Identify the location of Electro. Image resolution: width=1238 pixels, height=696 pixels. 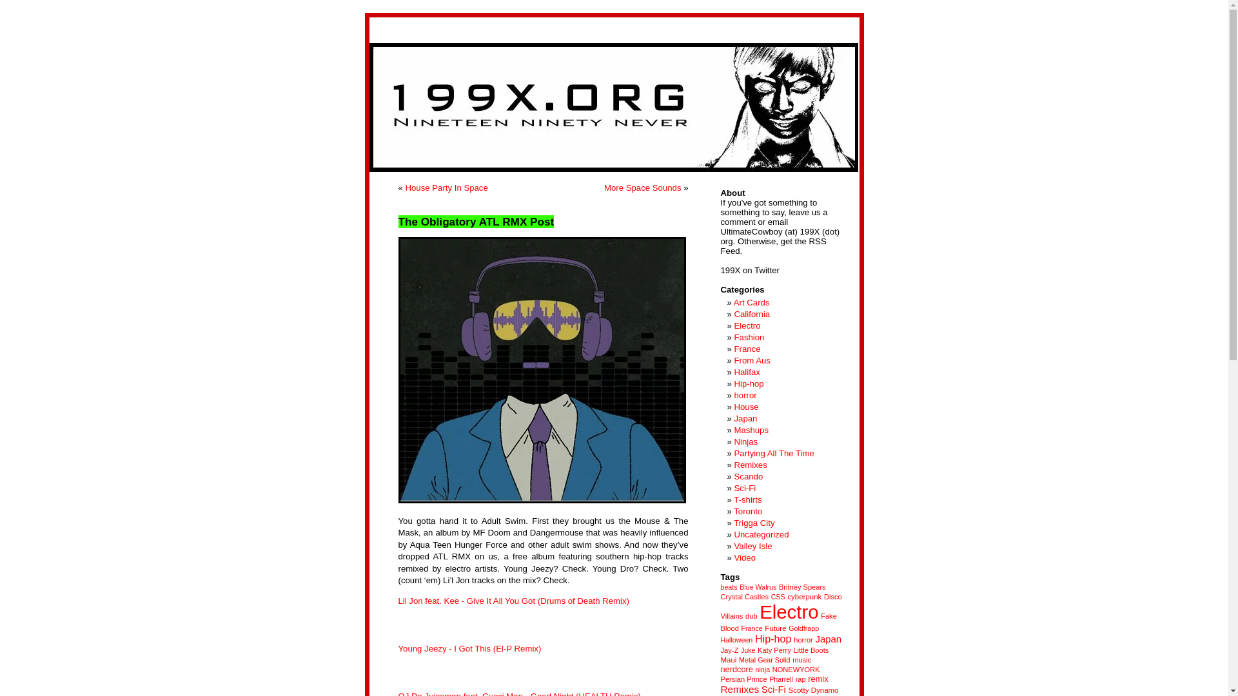
(747, 325).